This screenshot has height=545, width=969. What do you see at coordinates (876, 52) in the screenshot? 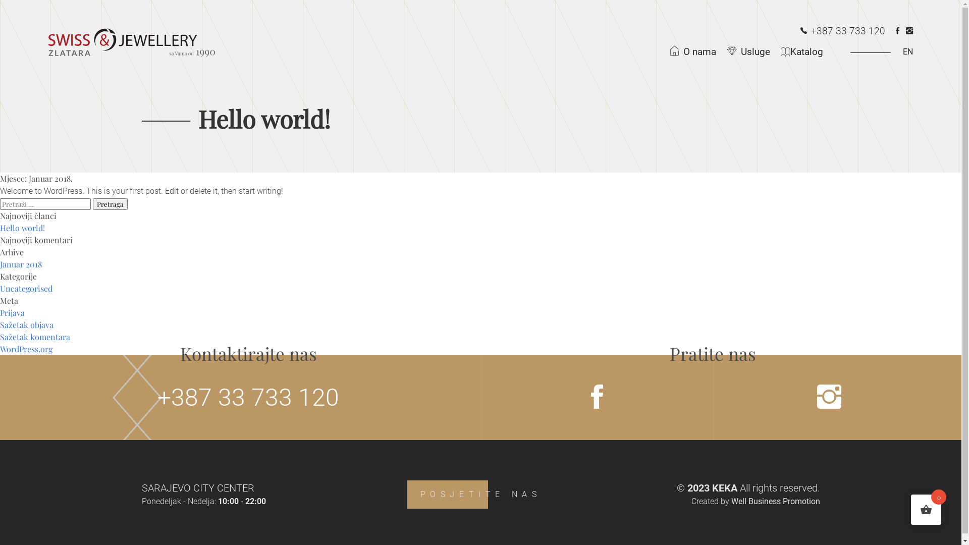
I see `EN` at bounding box center [876, 52].